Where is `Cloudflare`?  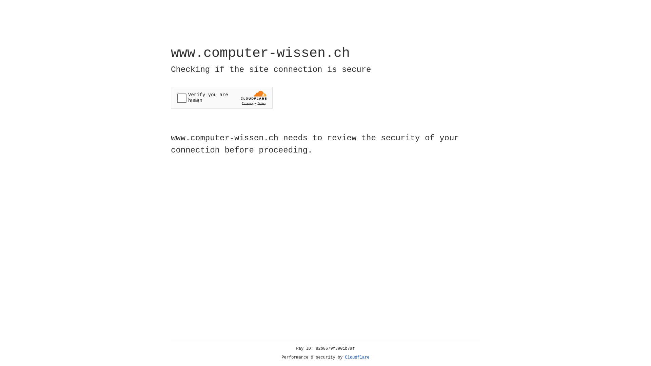 Cloudflare is located at coordinates (357, 358).